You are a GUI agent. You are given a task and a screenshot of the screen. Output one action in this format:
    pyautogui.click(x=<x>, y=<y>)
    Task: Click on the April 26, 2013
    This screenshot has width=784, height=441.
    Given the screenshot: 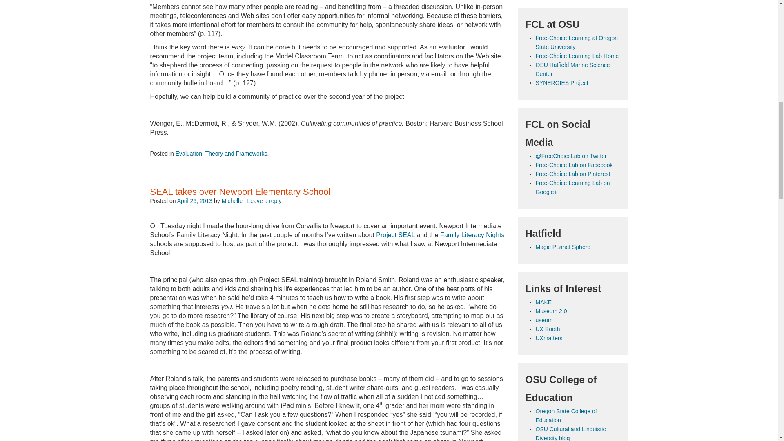 What is the action you would take?
    pyautogui.click(x=194, y=201)
    